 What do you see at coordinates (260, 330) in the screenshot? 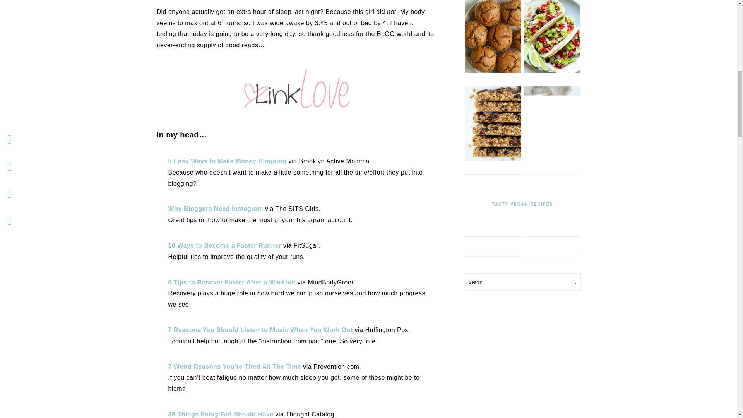
I see `7 Reasons You Should Listen to Music When You Work Out` at bounding box center [260, 330].